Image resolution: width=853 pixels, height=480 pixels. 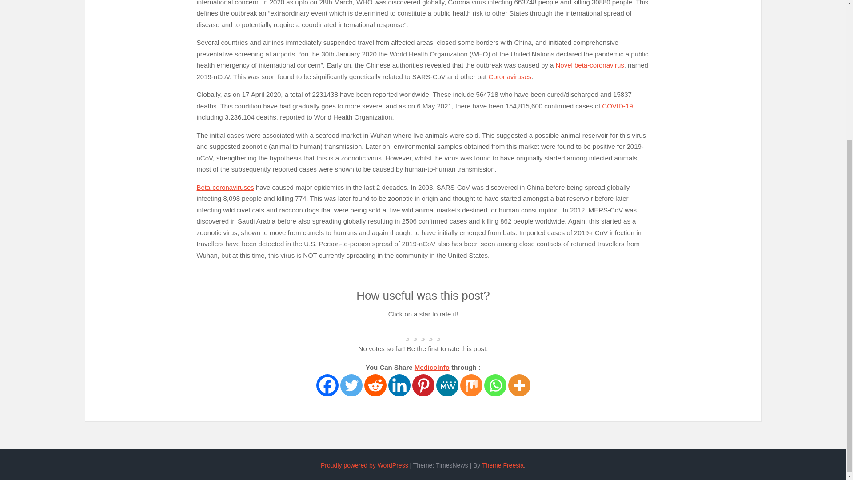 What do you see at coordinates (471, 385) in the screenshot?
I see `Mix` at bounding box center [471, 385].